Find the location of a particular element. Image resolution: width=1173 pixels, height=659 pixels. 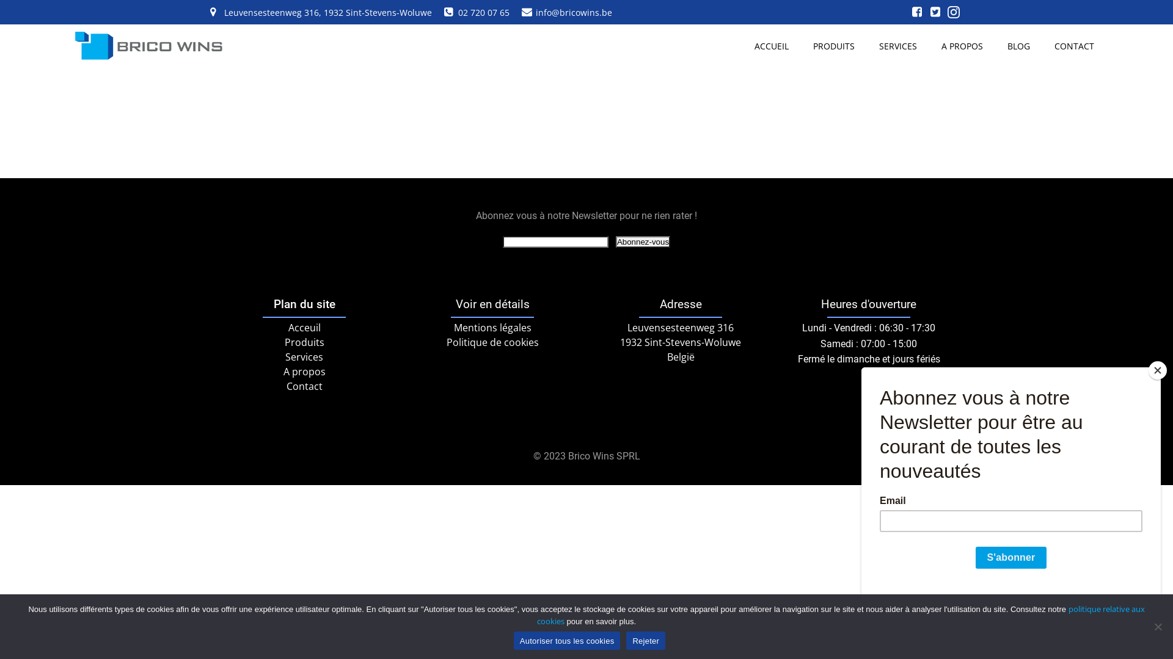

Rejeter is located at coordinates (646, 641).